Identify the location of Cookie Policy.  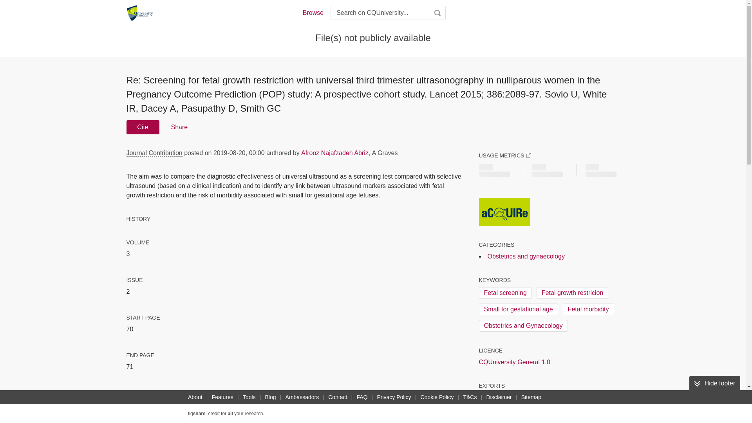
(437, 397).